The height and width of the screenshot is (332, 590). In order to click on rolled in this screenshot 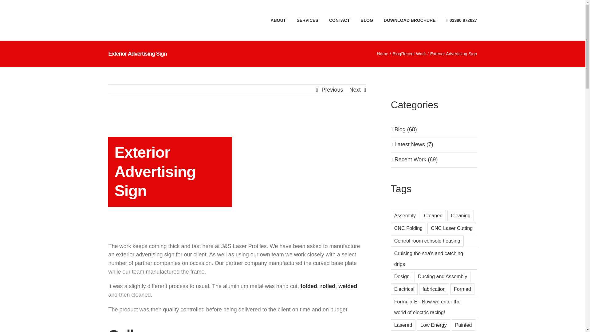, I will do `click(328, 286)`.